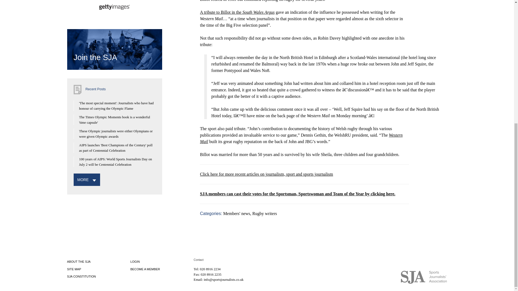 The image size is (518, 291). Describe the element at coordinates (114, 6) in the screenshot. I see `IMAGES` at that location.